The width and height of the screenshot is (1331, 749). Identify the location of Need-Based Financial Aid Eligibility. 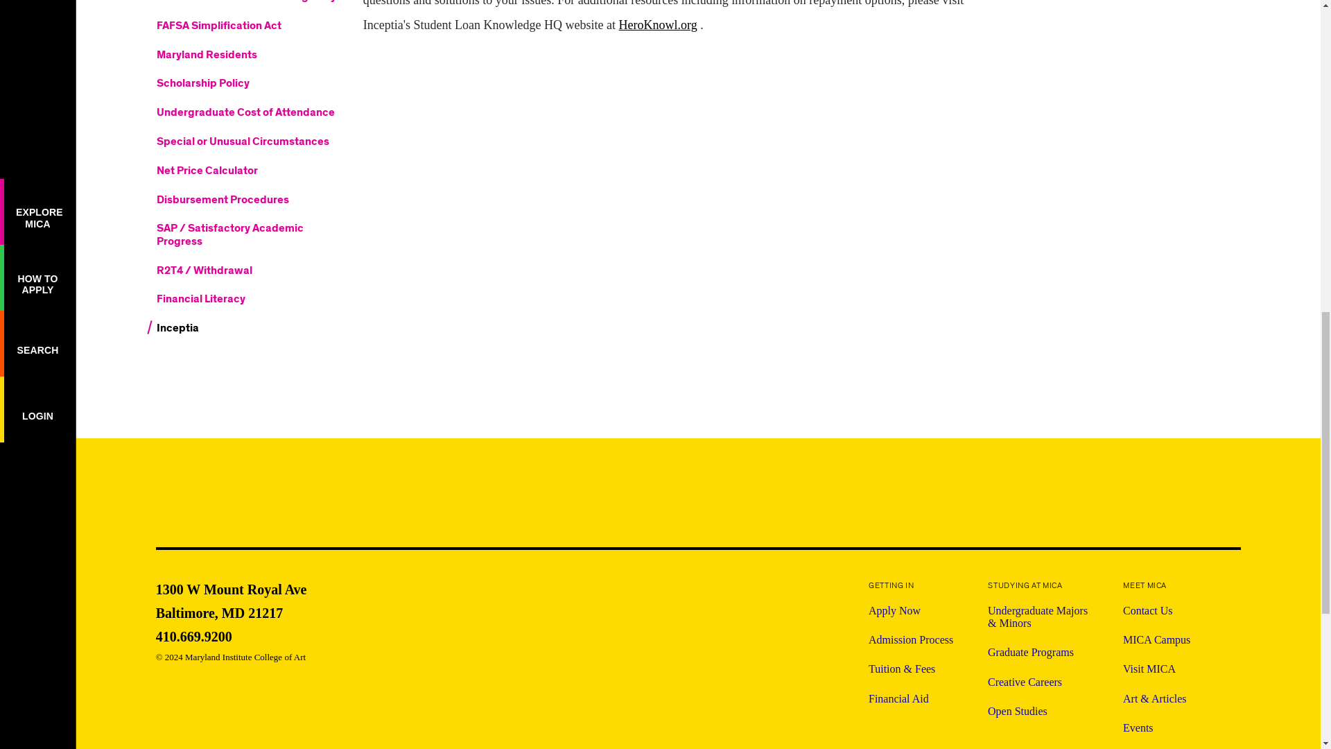
(232, 599).